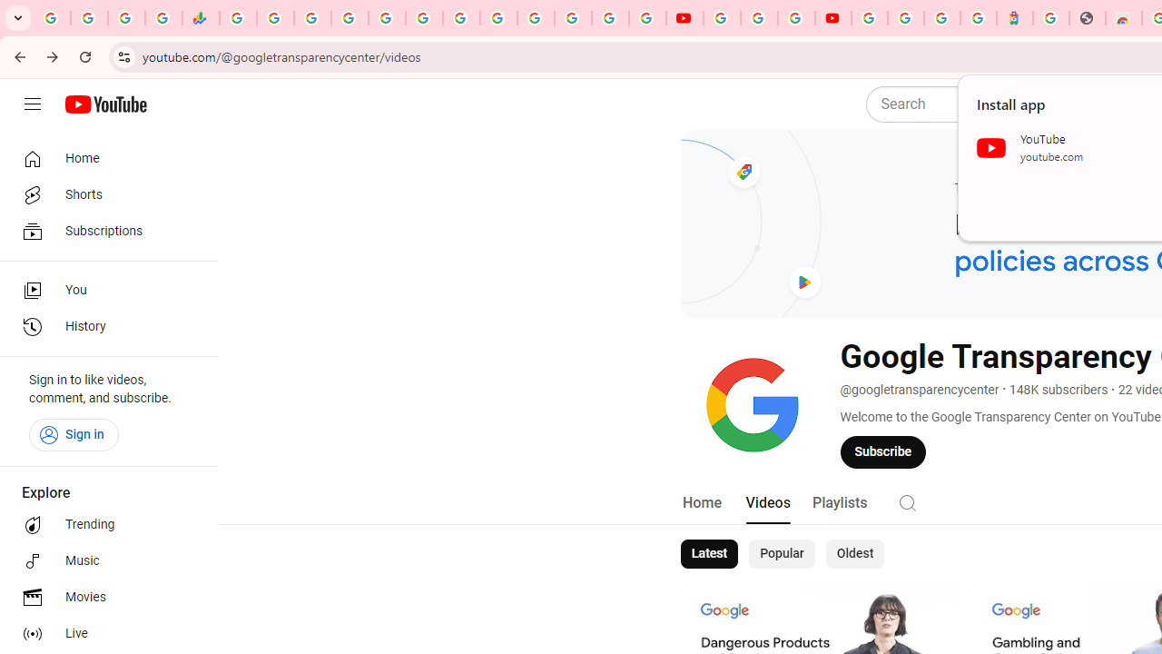 This screenshot has height=654, width=1162. Describe the element at coordinates (105, 104) in the screenshot. I see `YouTube Home` at that location.